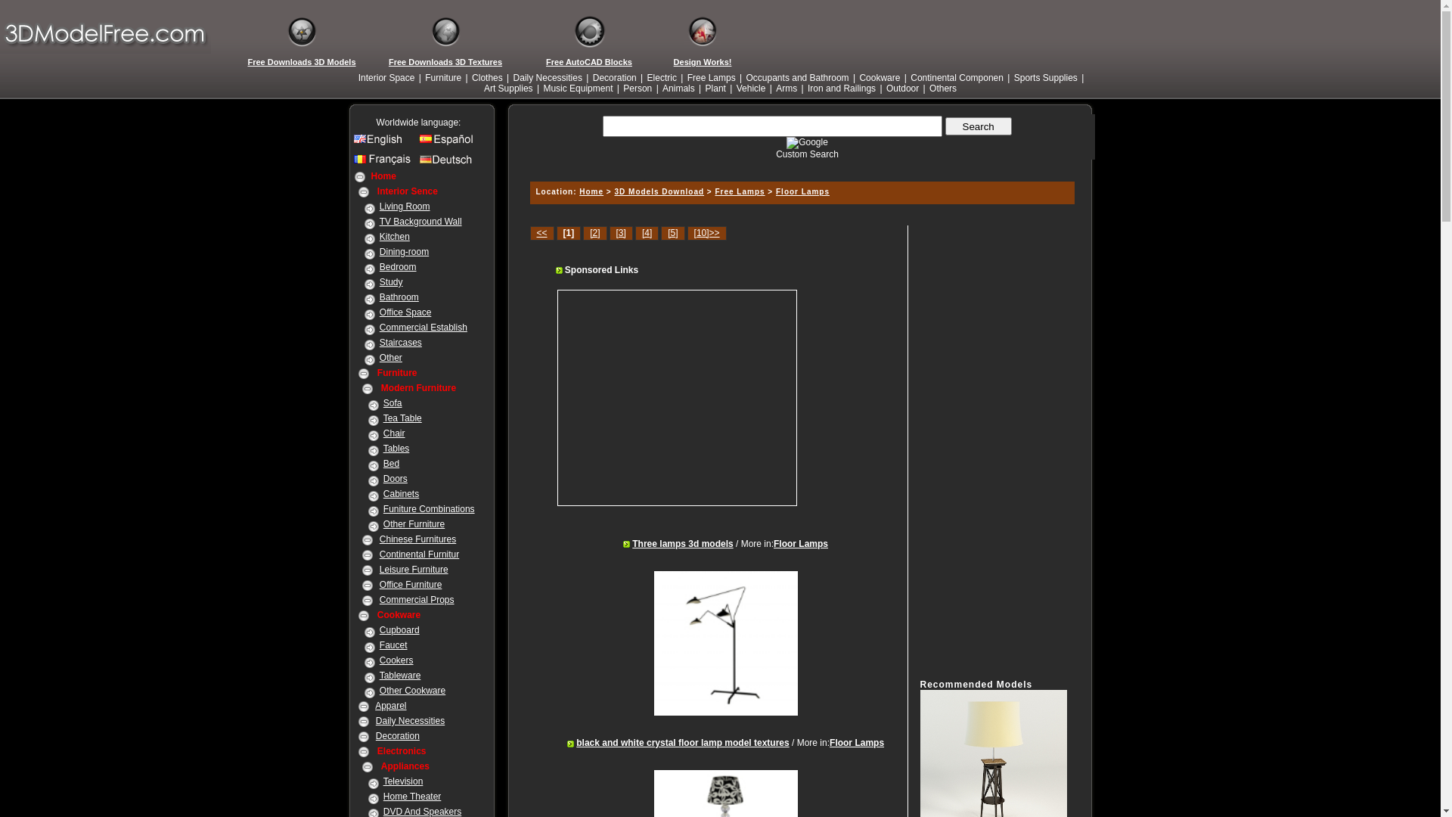 The height and width of the screenshot is (817, 1452). I want to click on Dining-room, so click(404, 252).